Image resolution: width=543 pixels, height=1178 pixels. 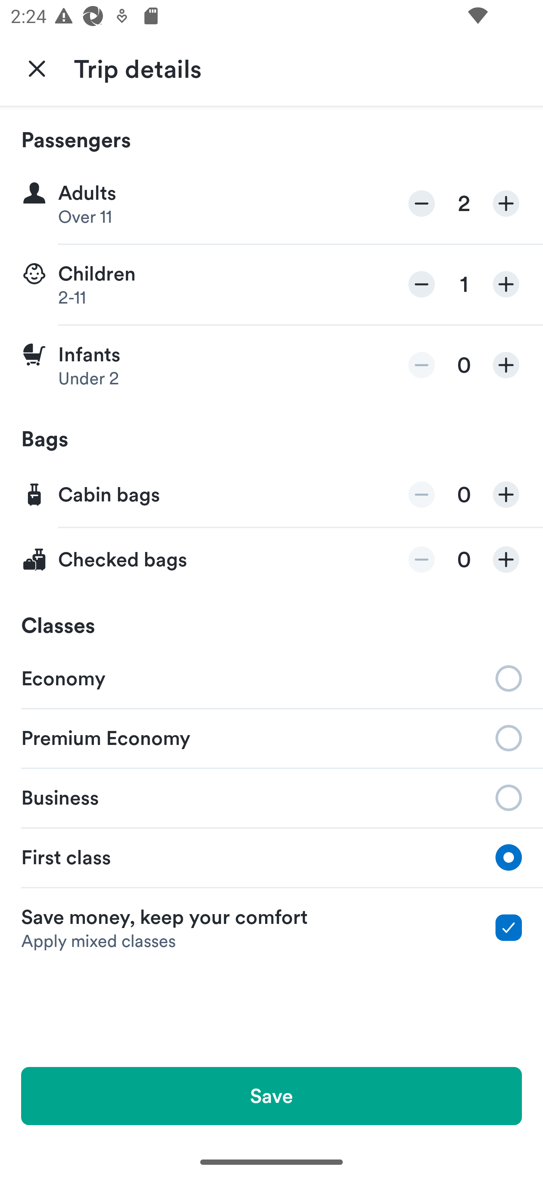 I want to click on Remove 0 Add Infants Under 2, so click(x=271, y=365).